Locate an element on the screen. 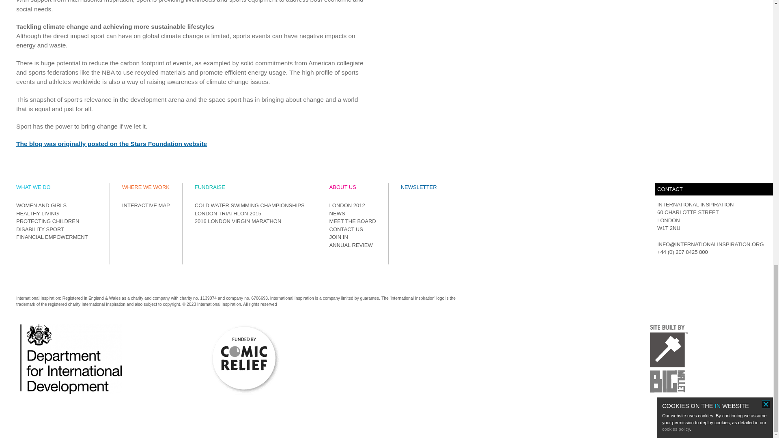 Image resolution: width=779 pixels, height=438 pixels. HEALTHY LIVING is located at coordinates (37, 213).